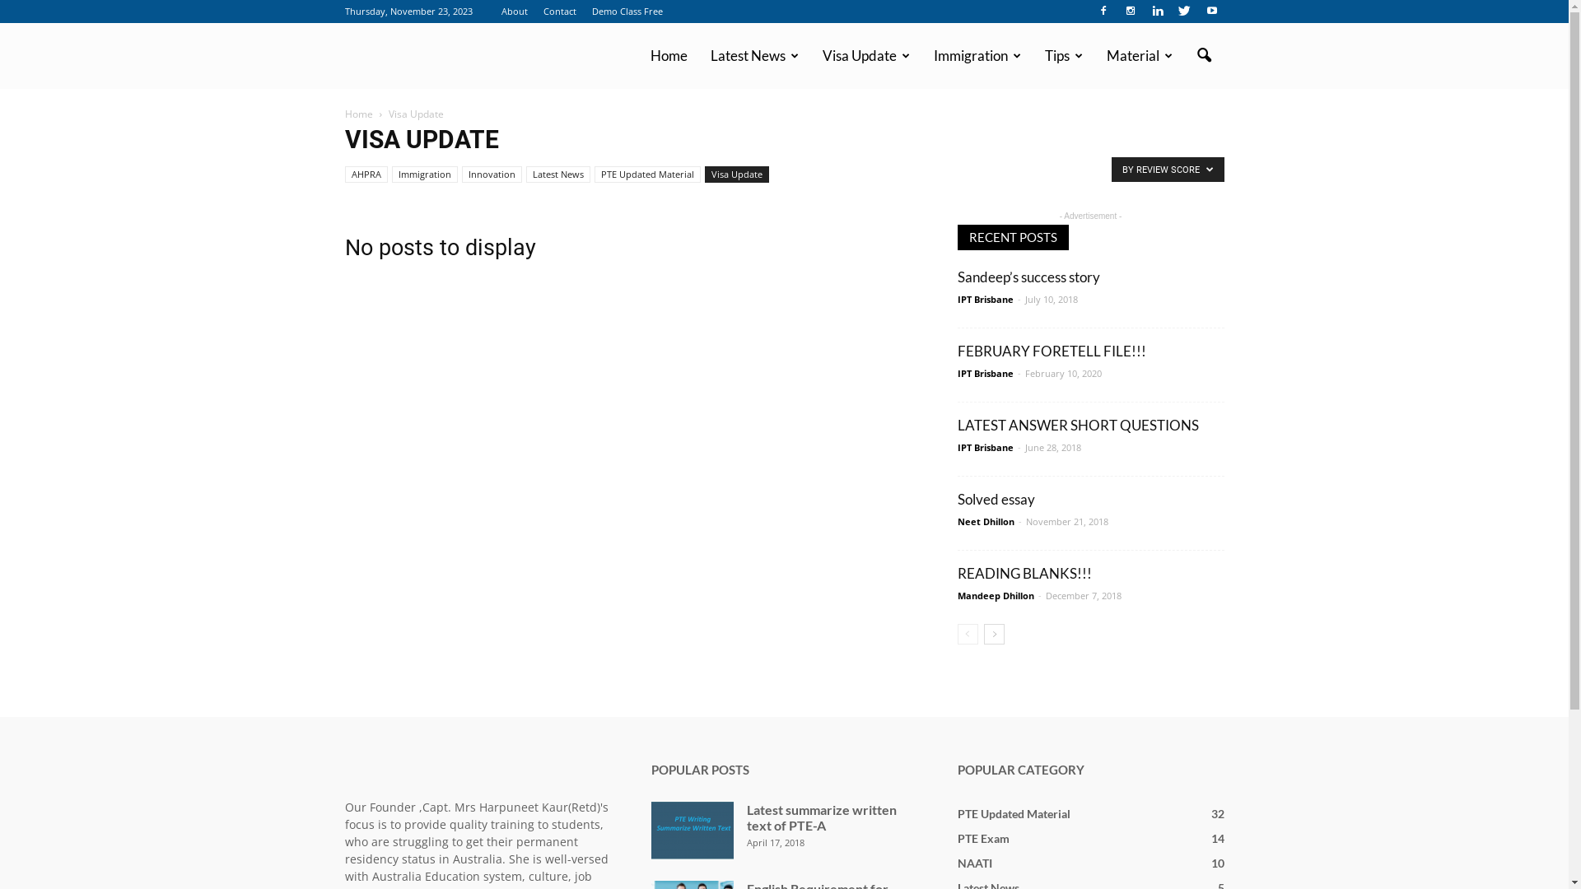 The image size is (1581, 889). I want to click on LATEST ANSWER SHORT QUESTIONS, so click(1077, 425).